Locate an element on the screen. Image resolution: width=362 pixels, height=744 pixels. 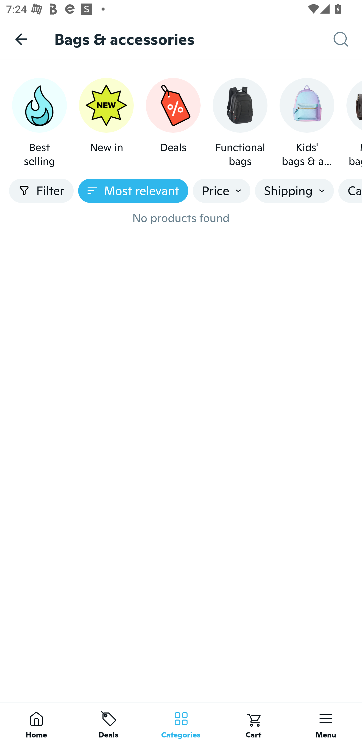
Shipping is located at coordinates (294, 191).